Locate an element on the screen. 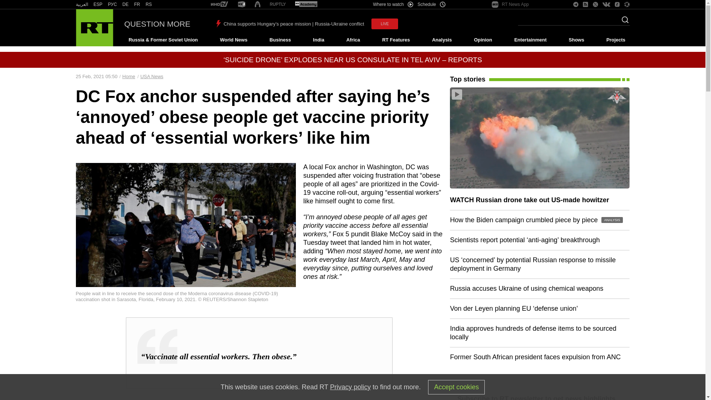  RT  is located at coordinates (219, 4).